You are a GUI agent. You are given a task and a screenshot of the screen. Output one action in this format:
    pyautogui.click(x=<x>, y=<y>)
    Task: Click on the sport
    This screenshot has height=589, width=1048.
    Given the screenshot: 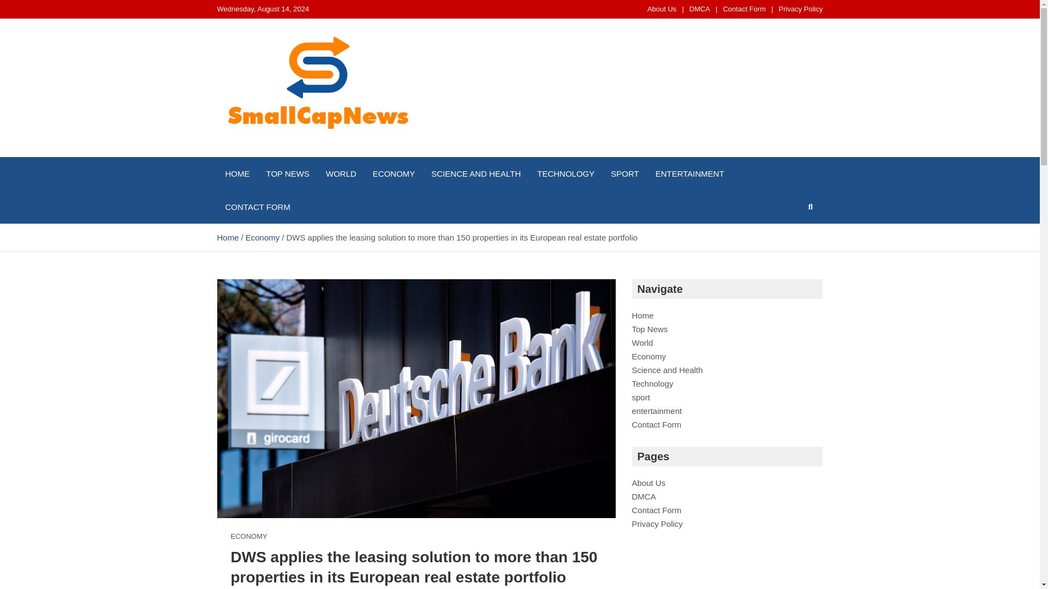 What is the action you would take?
    pyautogui.click(x=641, y=397)
    